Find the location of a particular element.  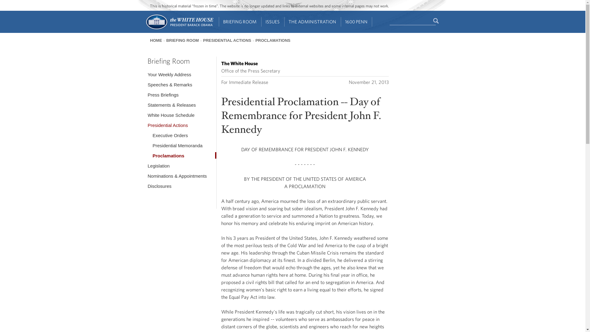

Search is located at coordinates (436, 21).